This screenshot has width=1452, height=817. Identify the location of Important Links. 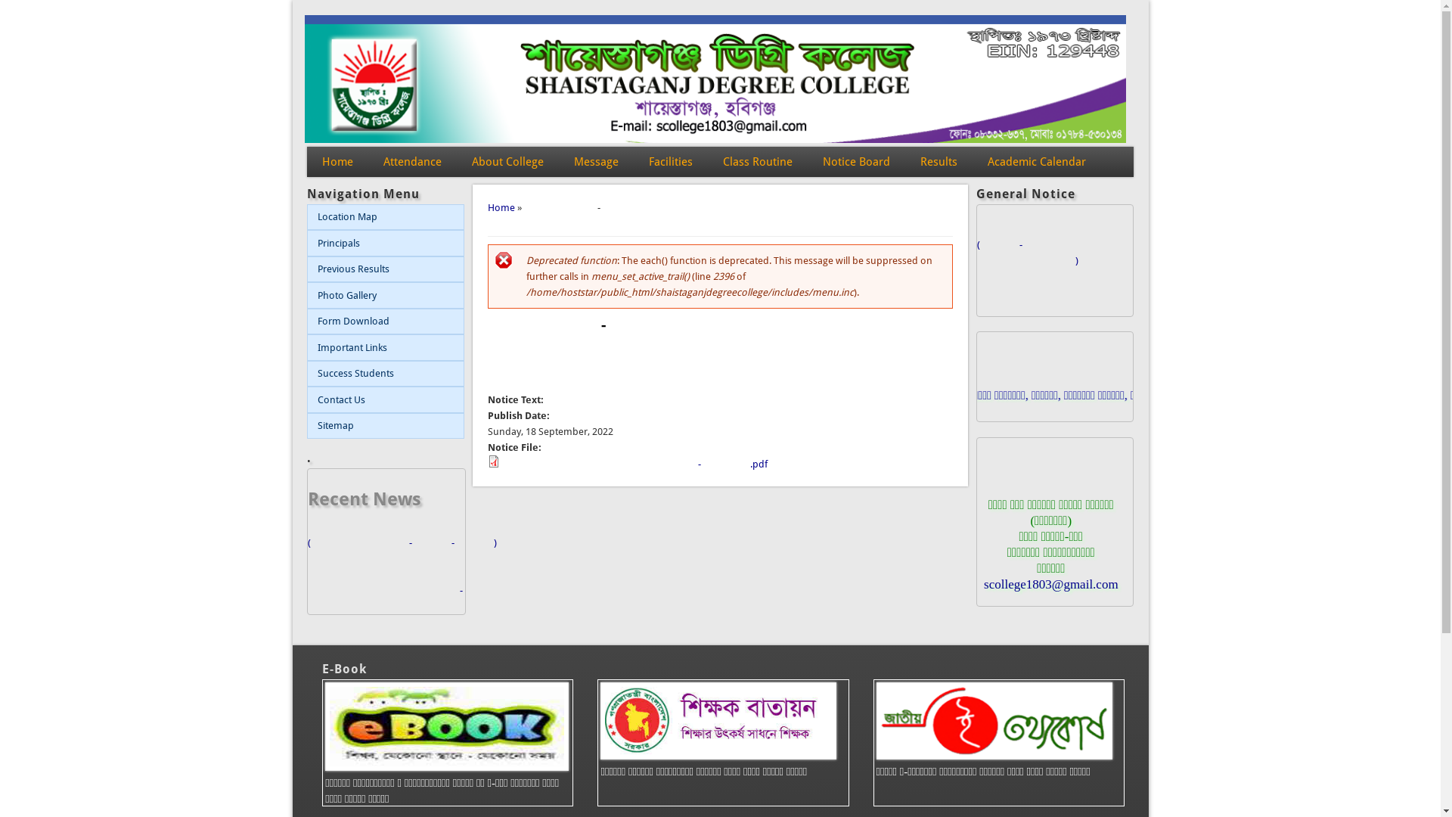
(386, 348).